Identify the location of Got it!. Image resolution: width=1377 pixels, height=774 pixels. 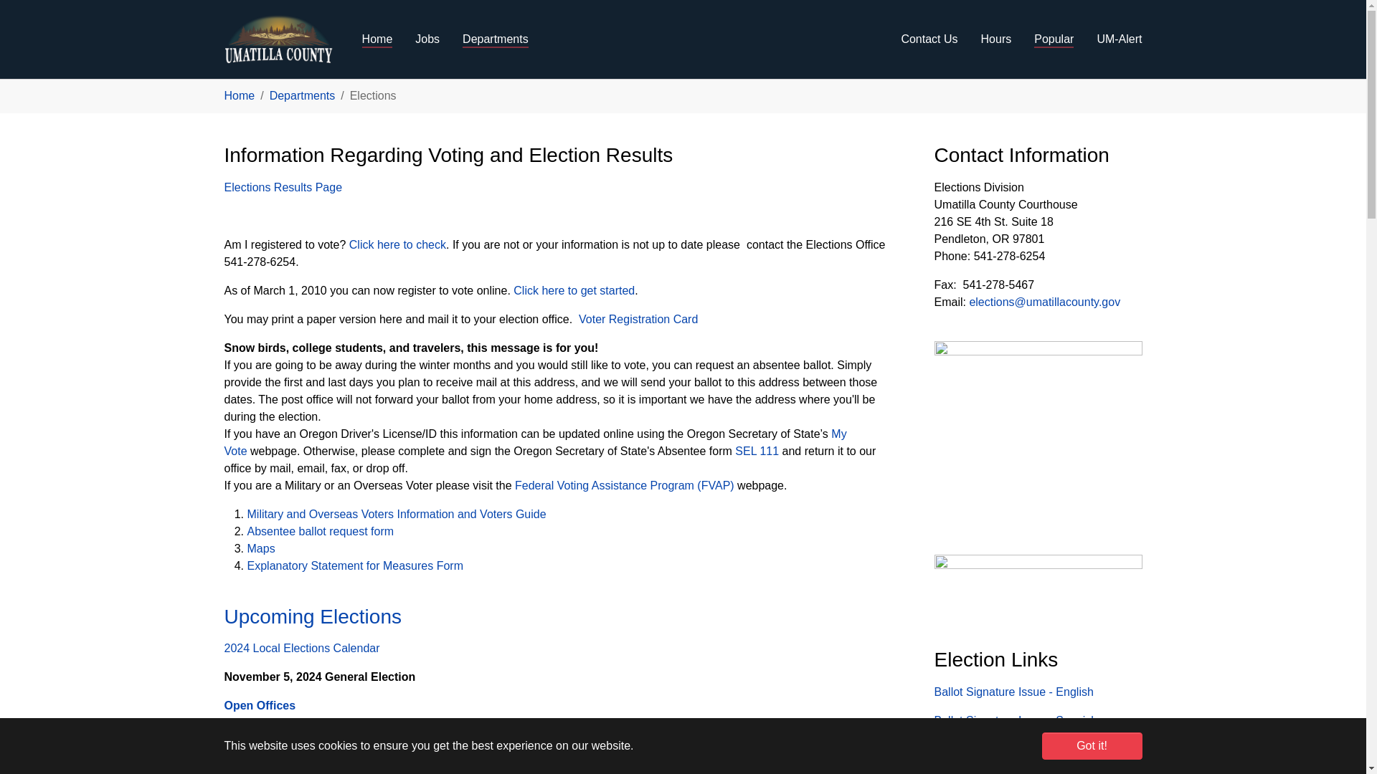
(1091, 745).